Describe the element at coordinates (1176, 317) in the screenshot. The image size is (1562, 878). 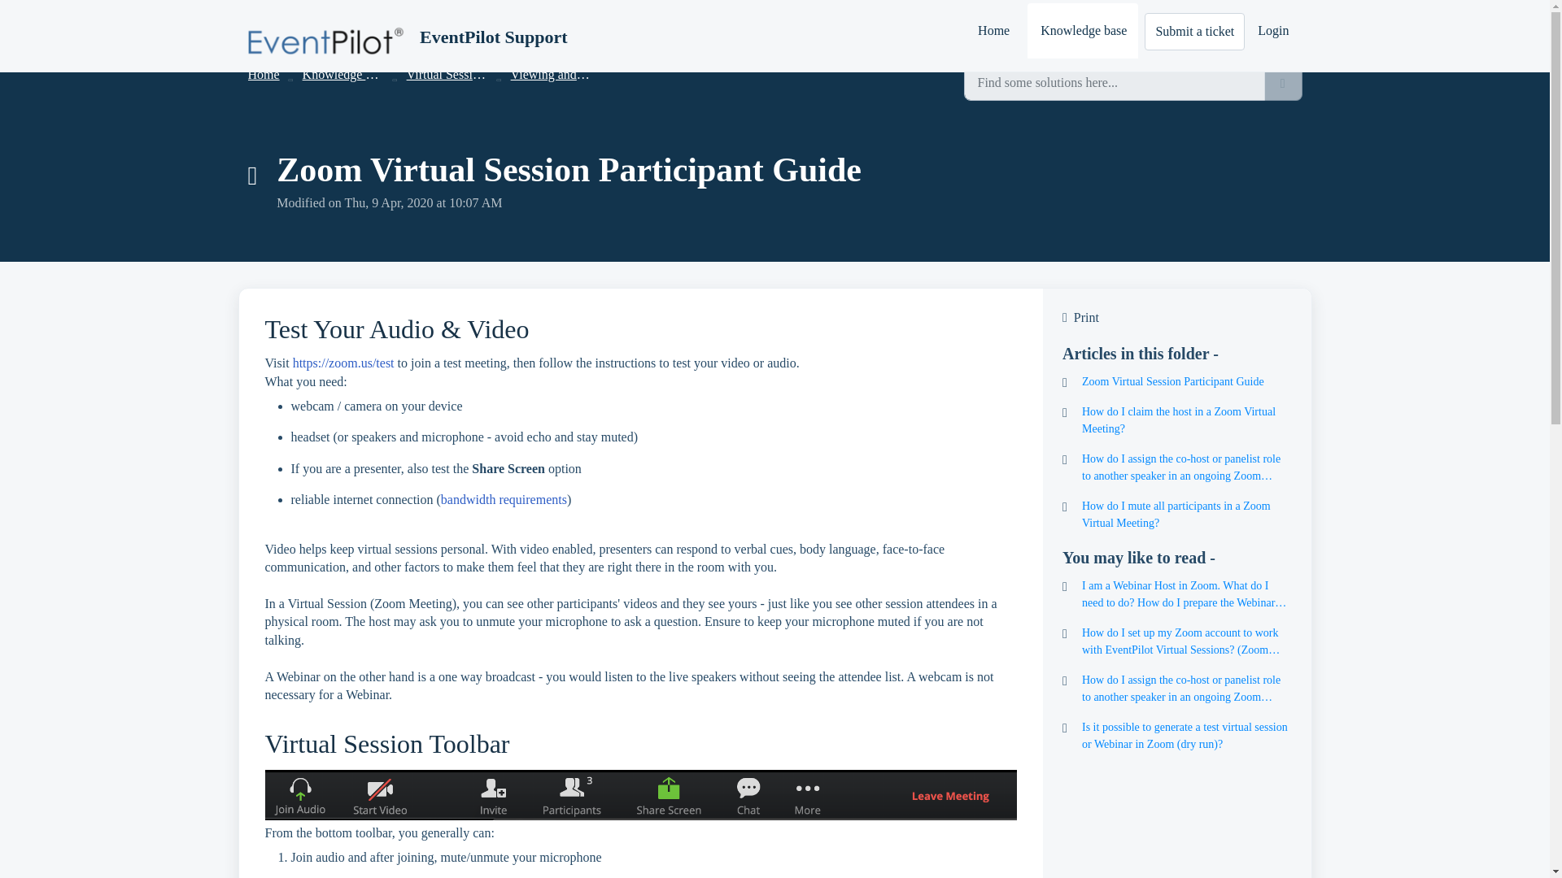
I see `Print` at that location.